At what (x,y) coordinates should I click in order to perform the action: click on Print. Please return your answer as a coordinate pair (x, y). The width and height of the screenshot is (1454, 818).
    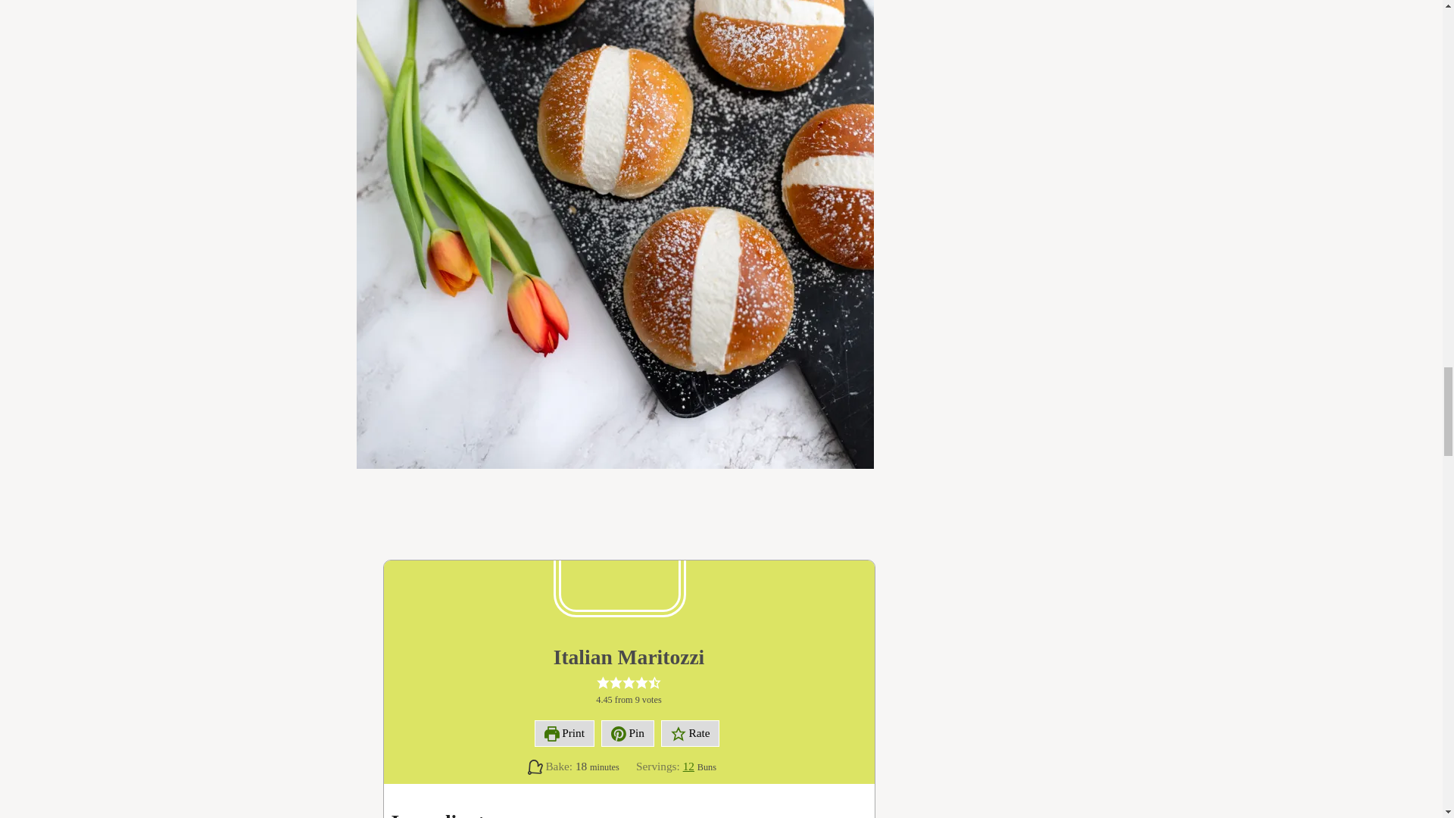
    Looking at the image, I should click on (565, 733).